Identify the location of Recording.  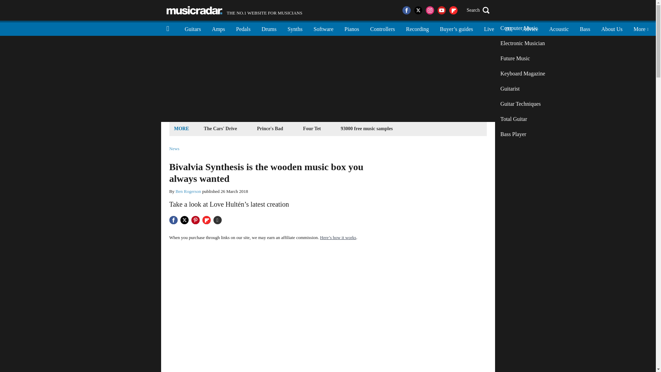
(234, 10).